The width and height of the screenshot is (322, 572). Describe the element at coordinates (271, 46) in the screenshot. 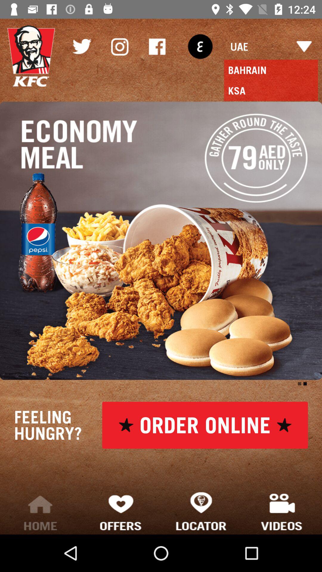

I see `turn off uae icon` at that location.